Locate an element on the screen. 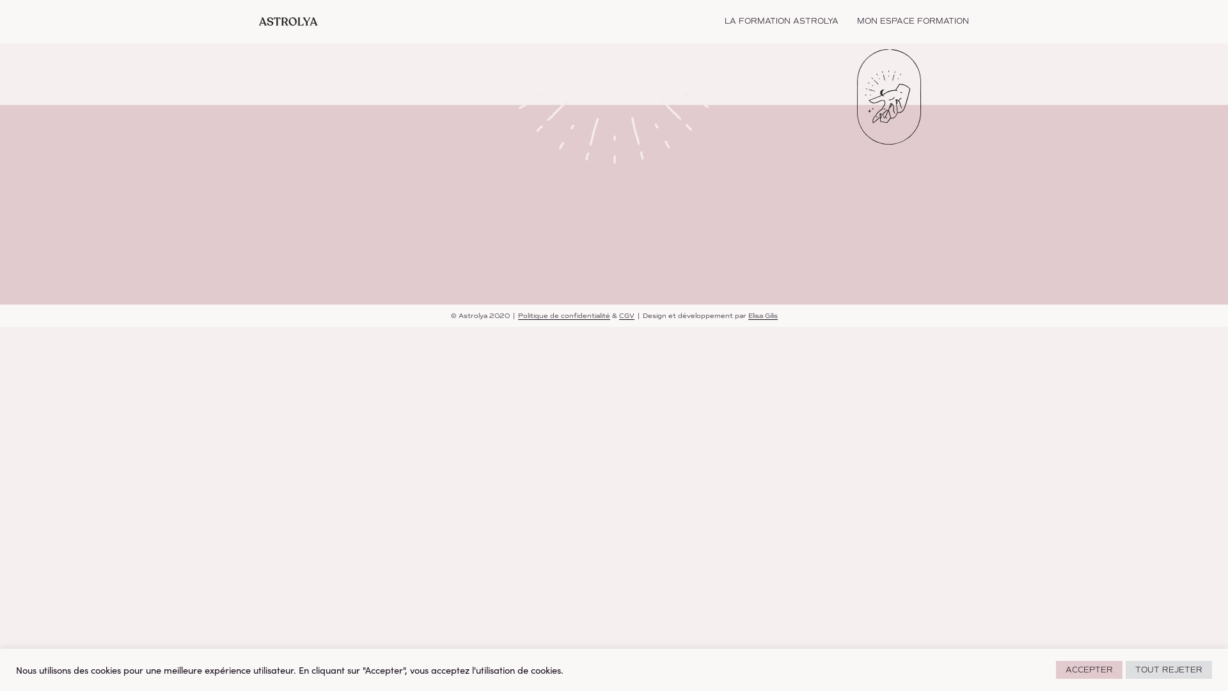  Elisa Gilis is located at coordinates (763, 316).